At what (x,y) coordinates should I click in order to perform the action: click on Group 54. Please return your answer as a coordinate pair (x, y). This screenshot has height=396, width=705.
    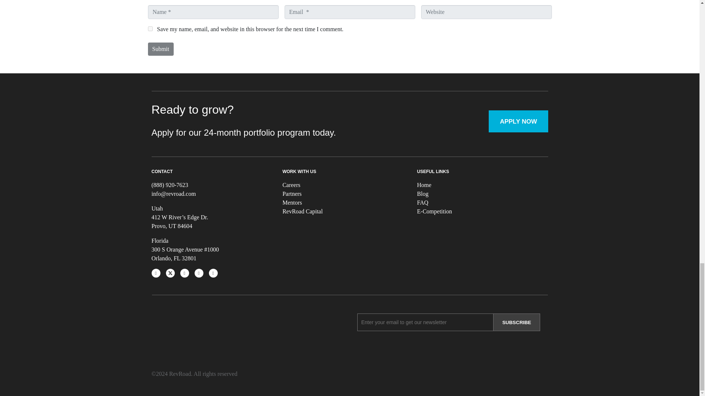
    Looking at the image, I should click on (177, 335).